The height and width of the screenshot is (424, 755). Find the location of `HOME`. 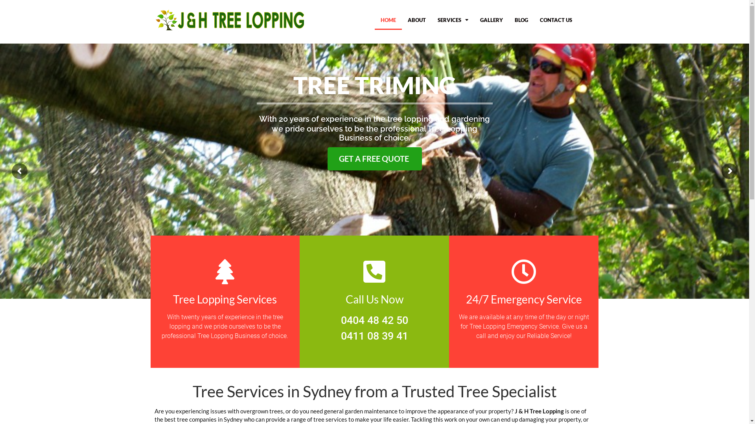

HOME is located at coordinates (388, 20).